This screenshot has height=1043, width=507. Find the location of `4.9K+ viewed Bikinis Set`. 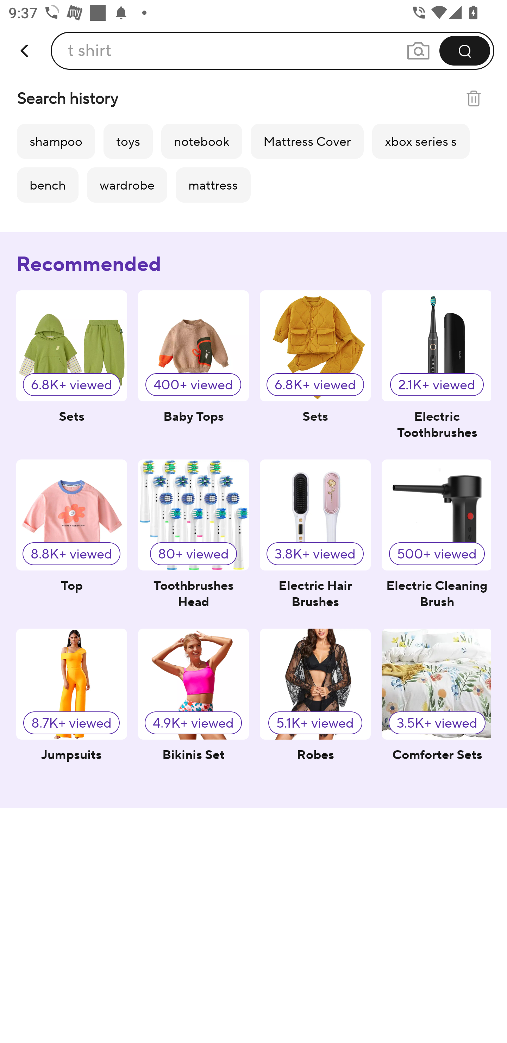

4.9K+ viewed Bikinis Set is located at coordinates (193, 708).